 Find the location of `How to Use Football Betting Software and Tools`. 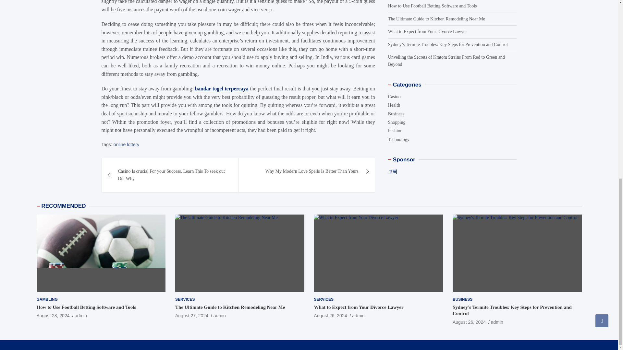

How to Use Football Betting Software and Tools is located at coordinates (86, 307).